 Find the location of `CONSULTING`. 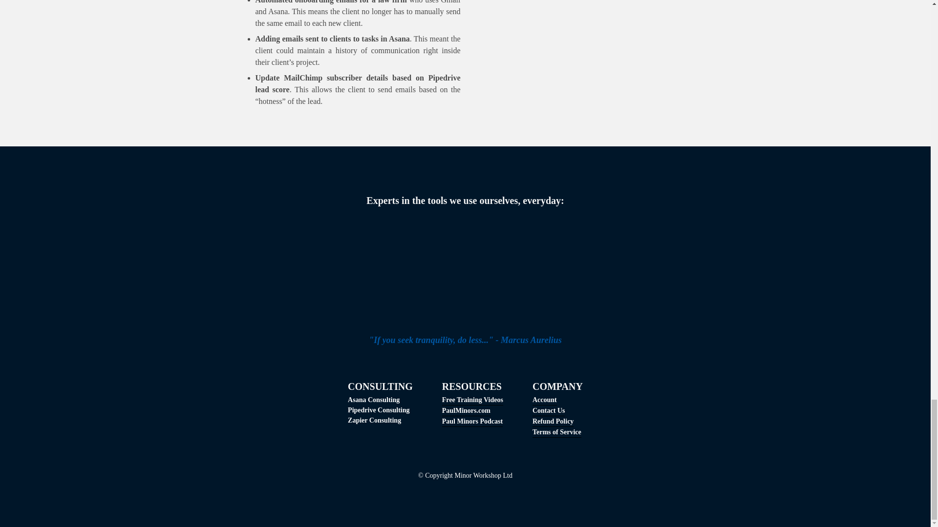

CONSULTING is located at coordinates (380, 386).